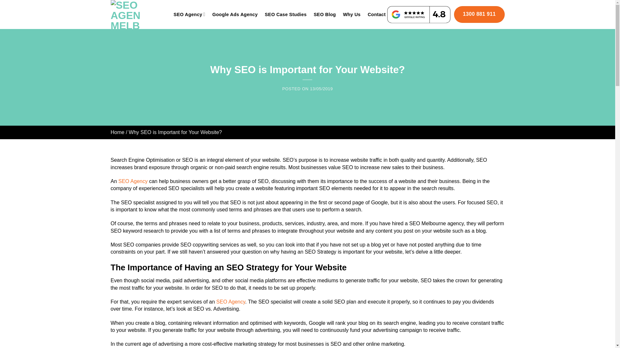 Image resolution: width=620 pixels, height=348 pixels. What do you see at coordinates (285, 14) in the screenshot?
I see `SEO Case Studies` at bounding box center [285, 14].